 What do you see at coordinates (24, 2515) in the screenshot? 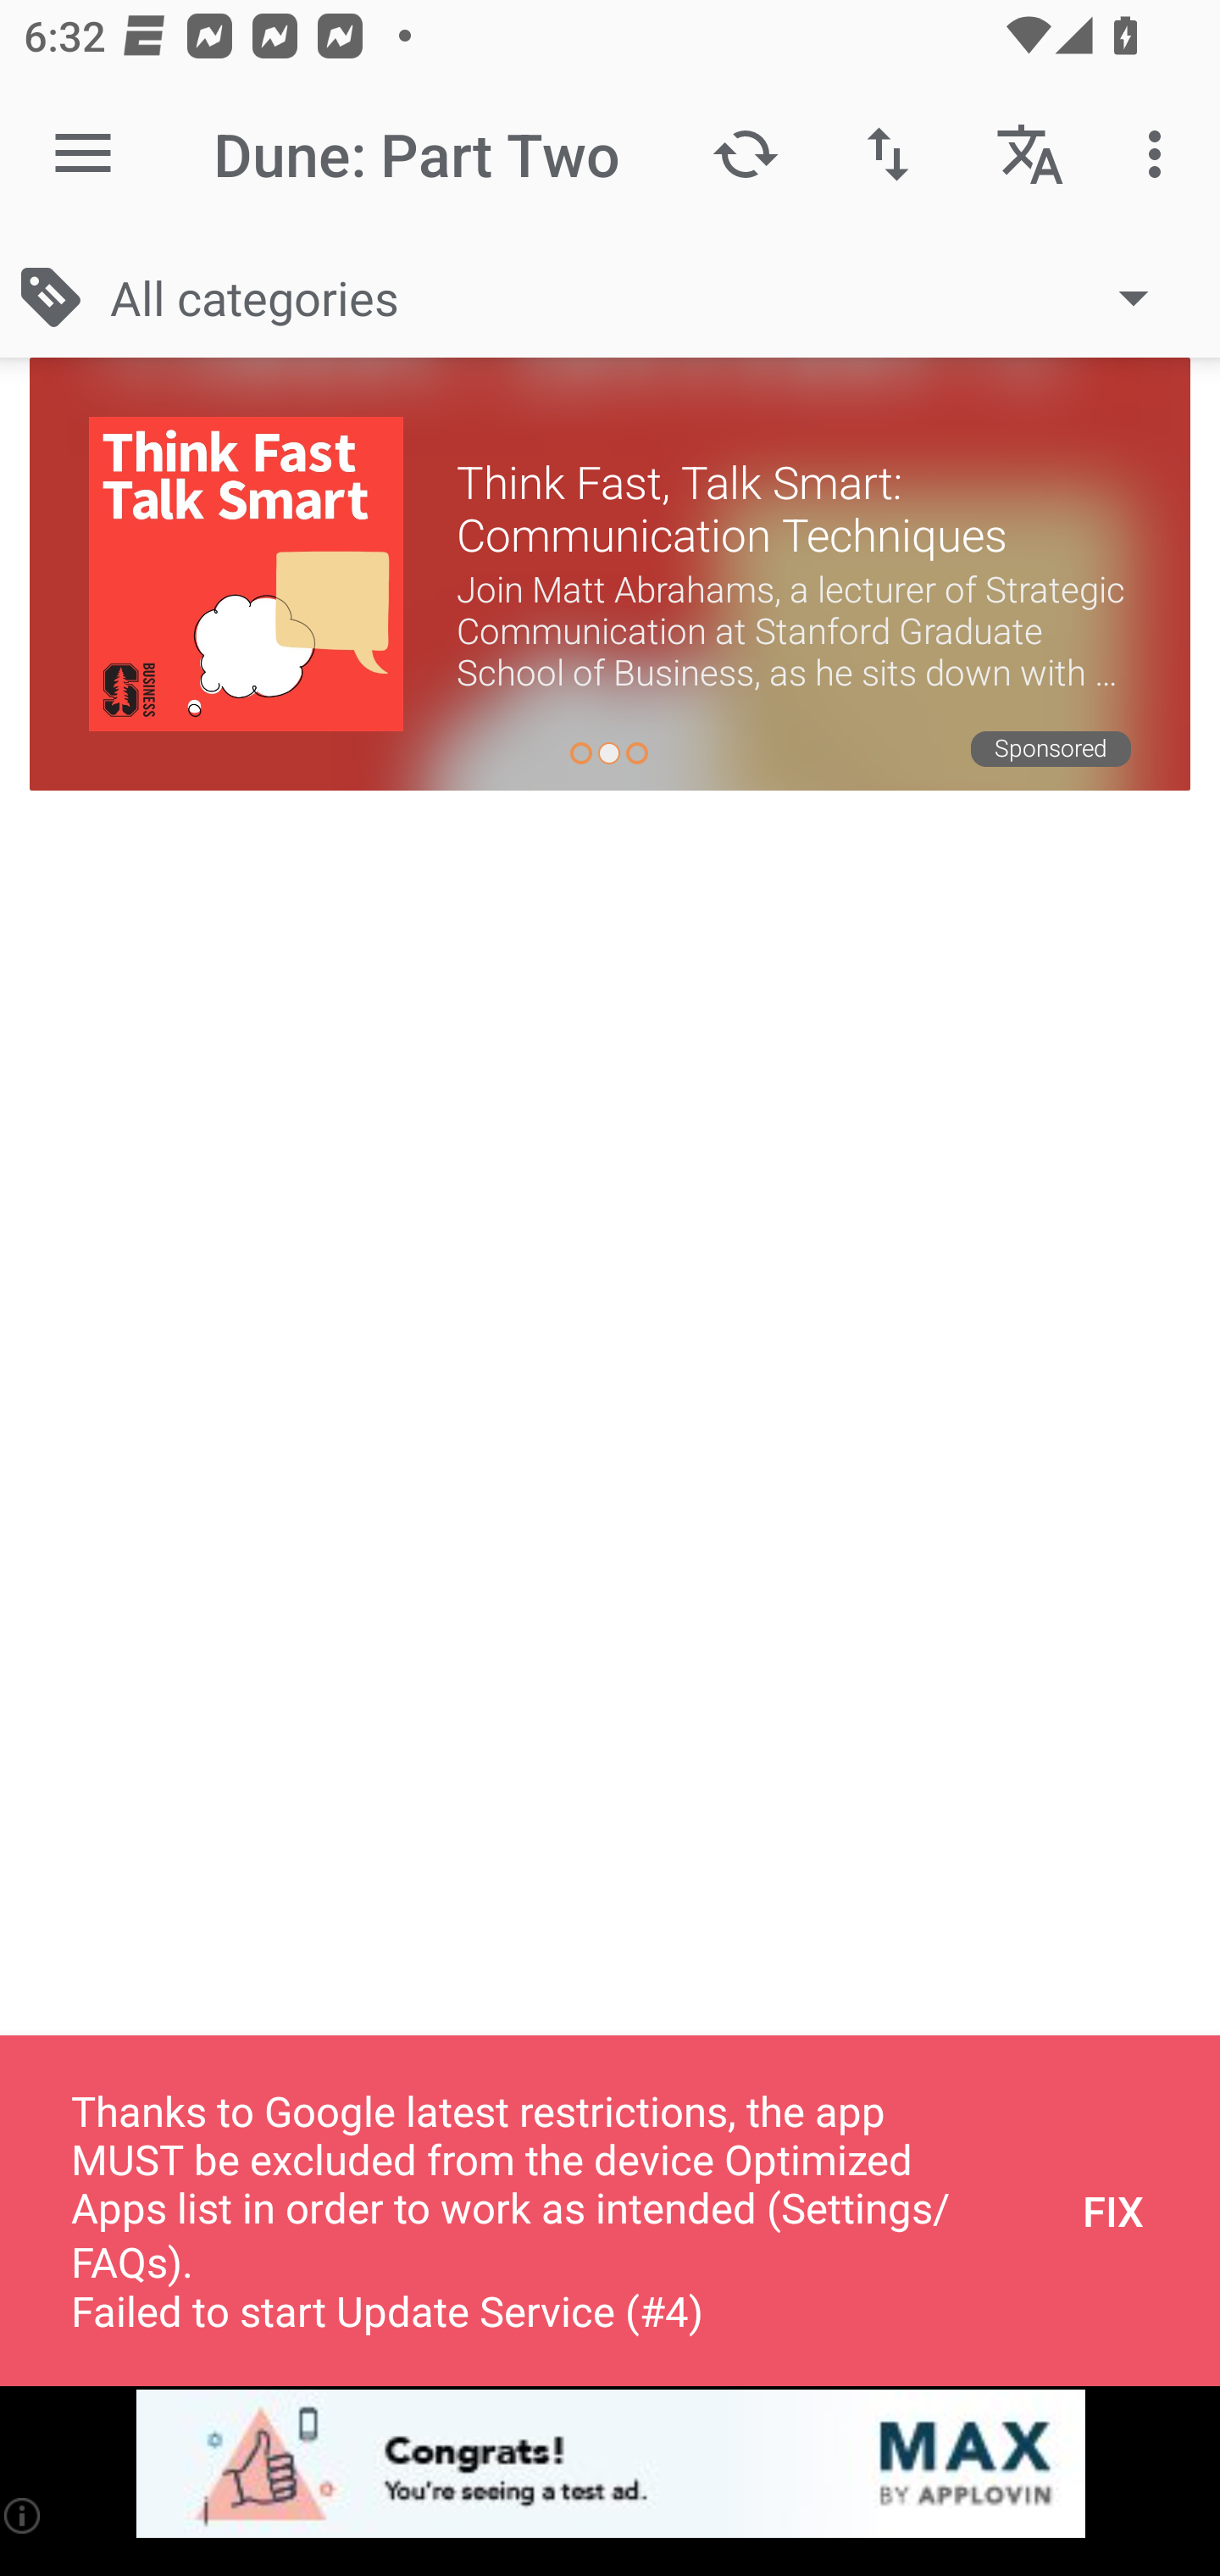
I see `(i)` at bounding box center [24, 2515].